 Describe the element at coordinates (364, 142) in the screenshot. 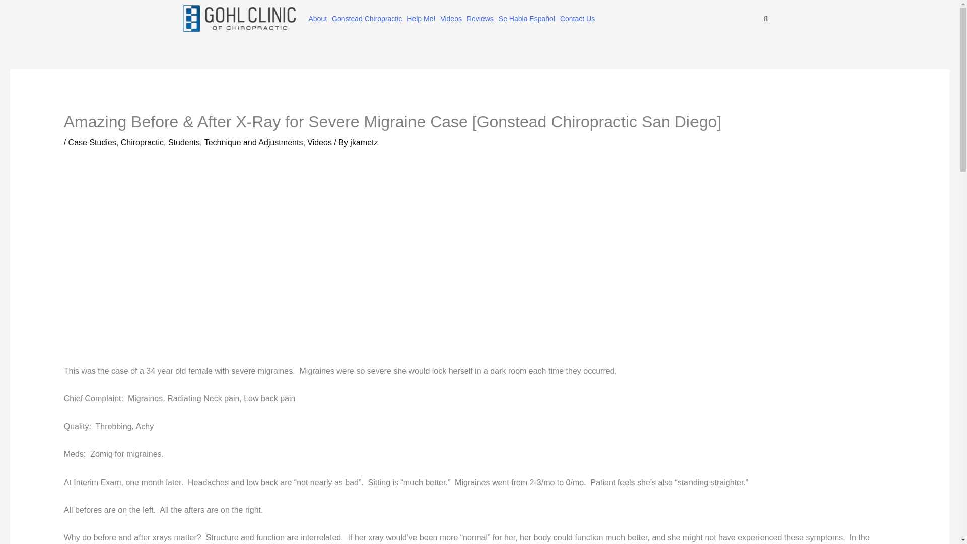

I see `View all posts by jkametz` at that location.